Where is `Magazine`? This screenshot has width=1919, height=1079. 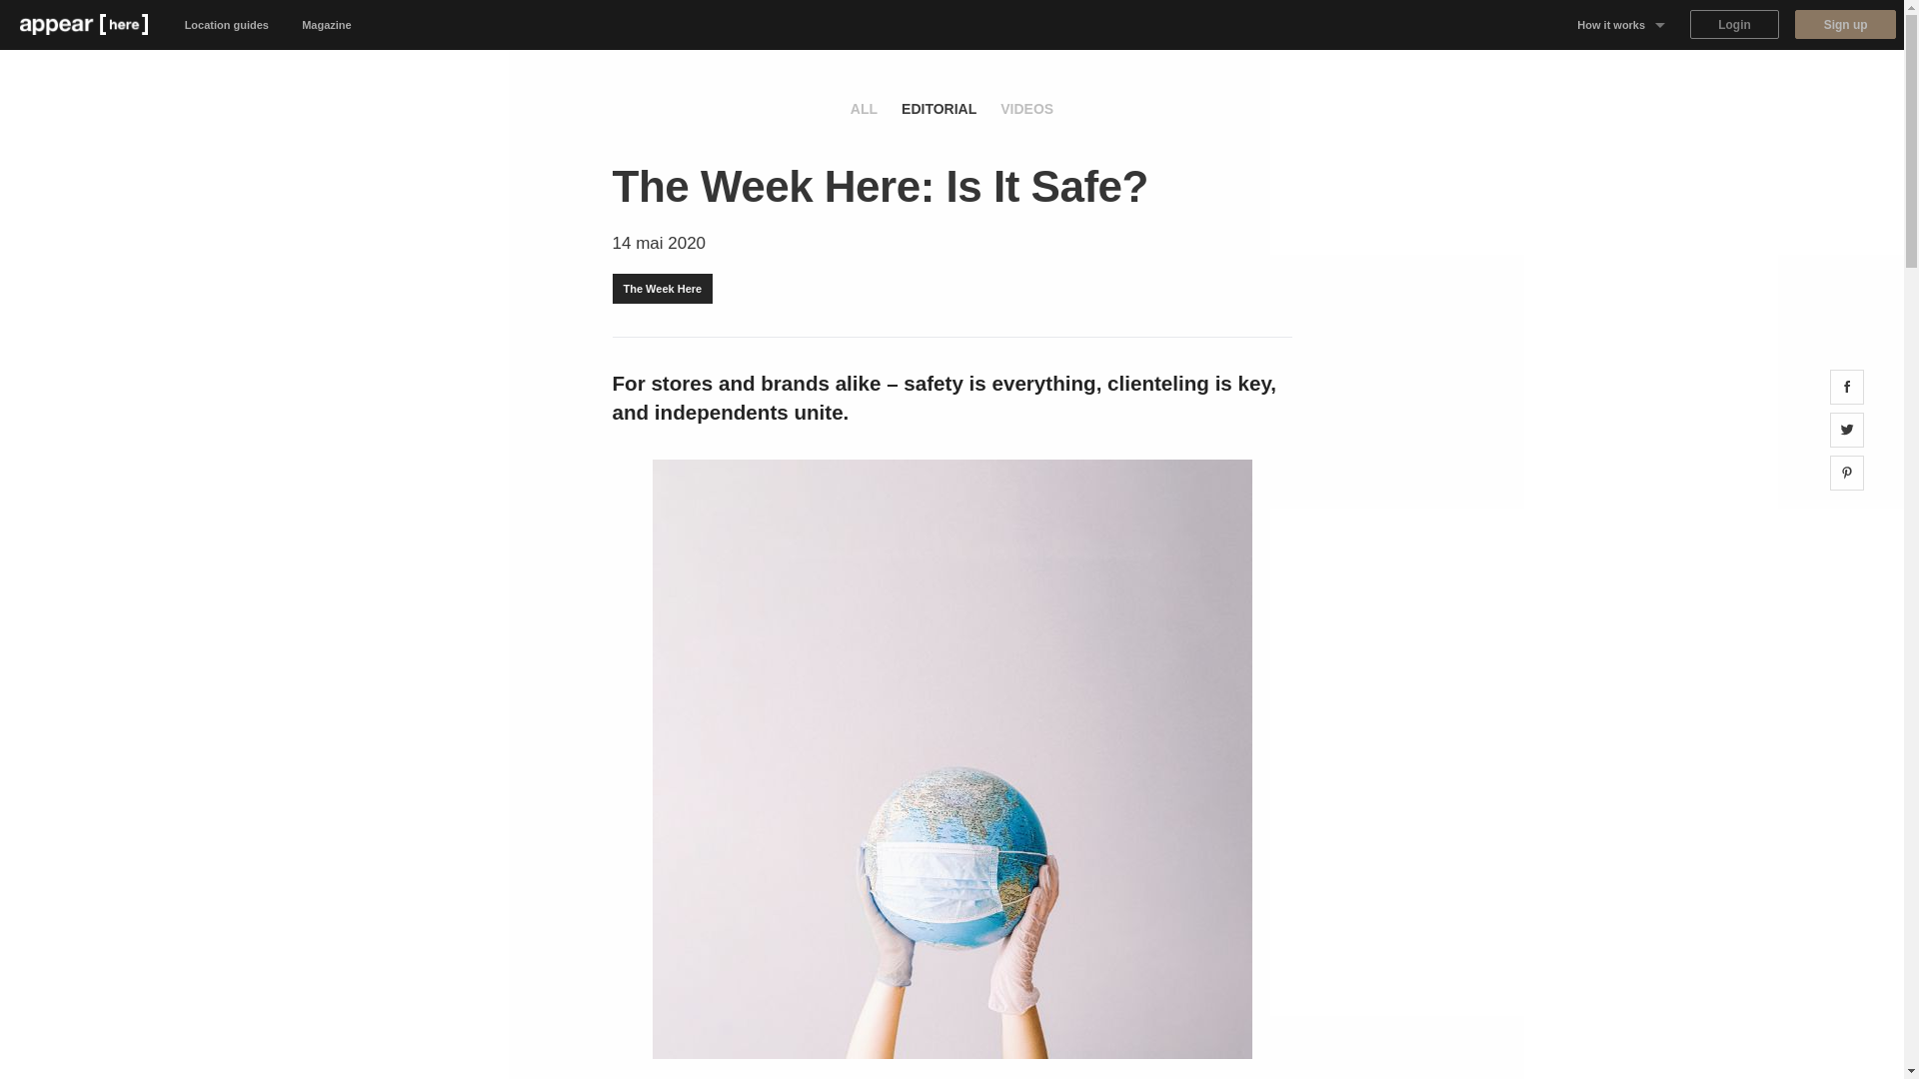
Magazine is located at coordinates (327, 24).